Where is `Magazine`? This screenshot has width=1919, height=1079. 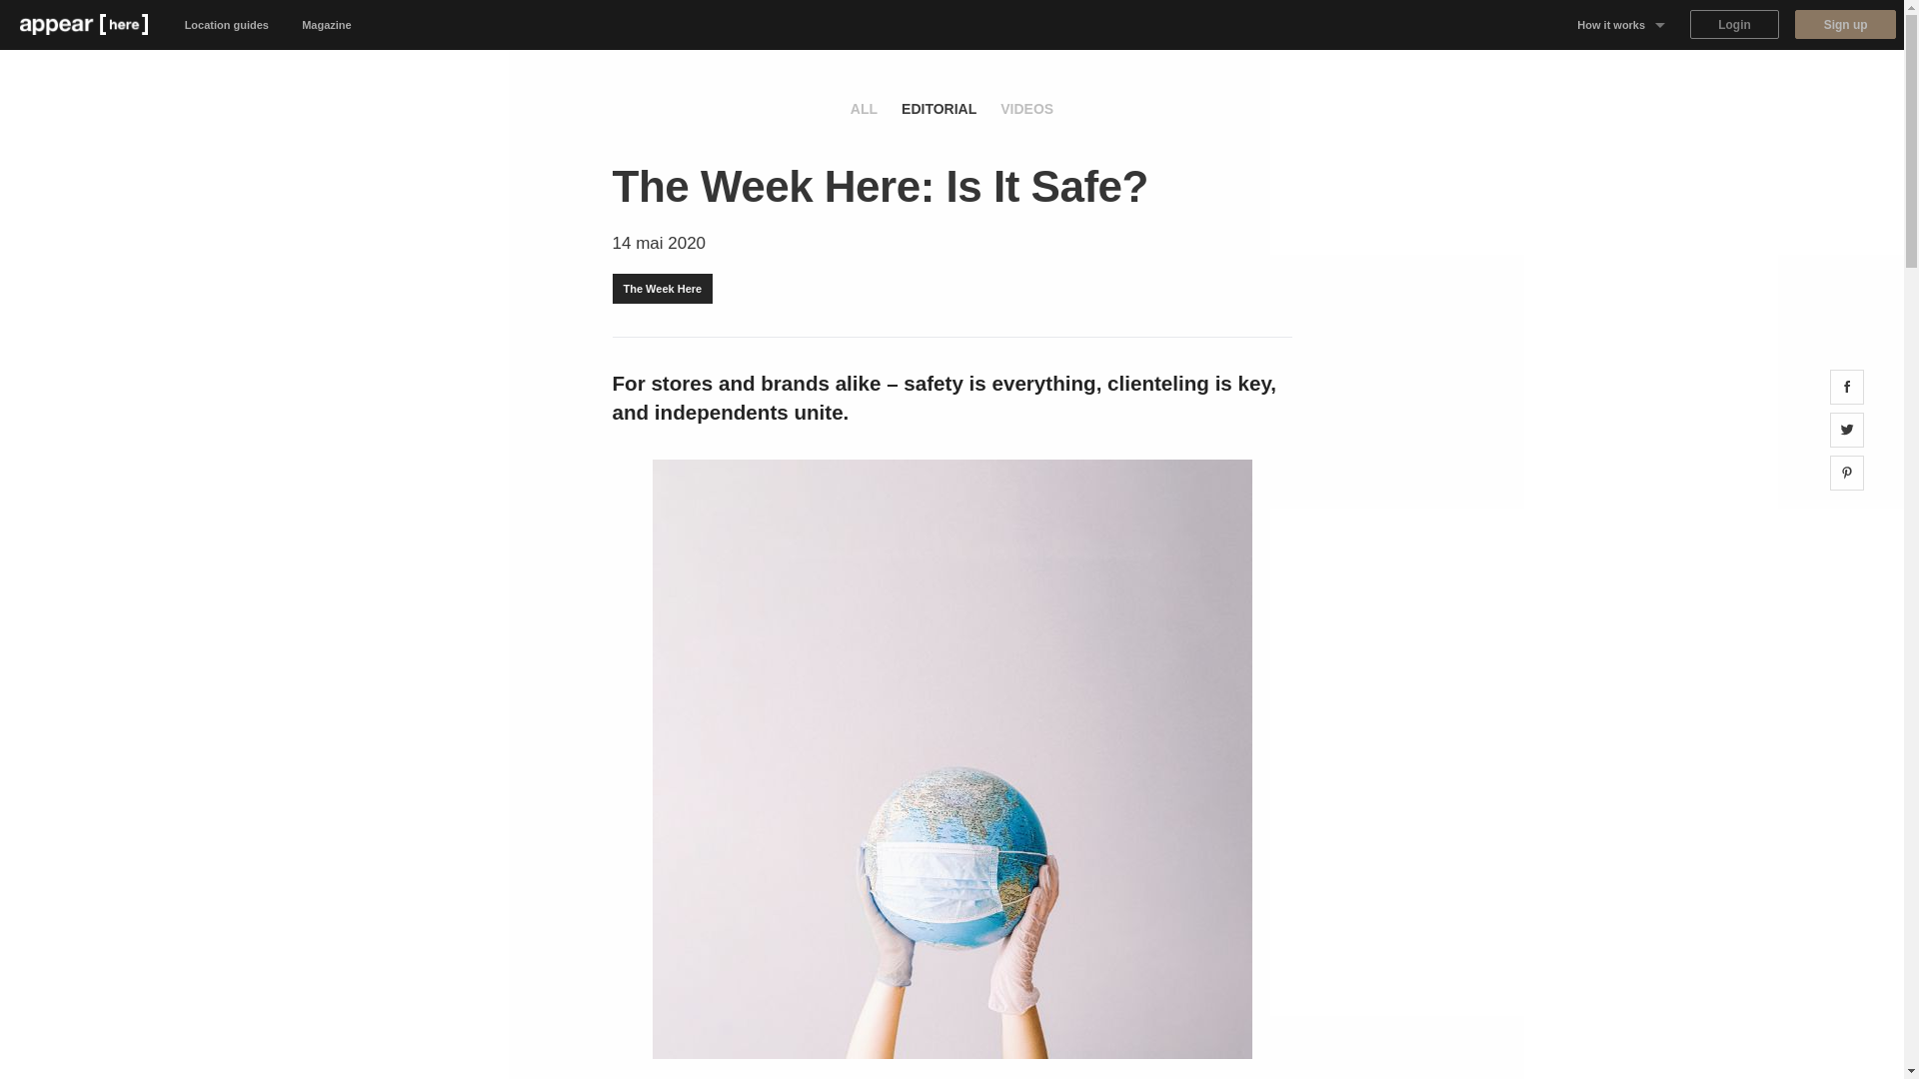
Magazine is located at coordinates (327, 24).